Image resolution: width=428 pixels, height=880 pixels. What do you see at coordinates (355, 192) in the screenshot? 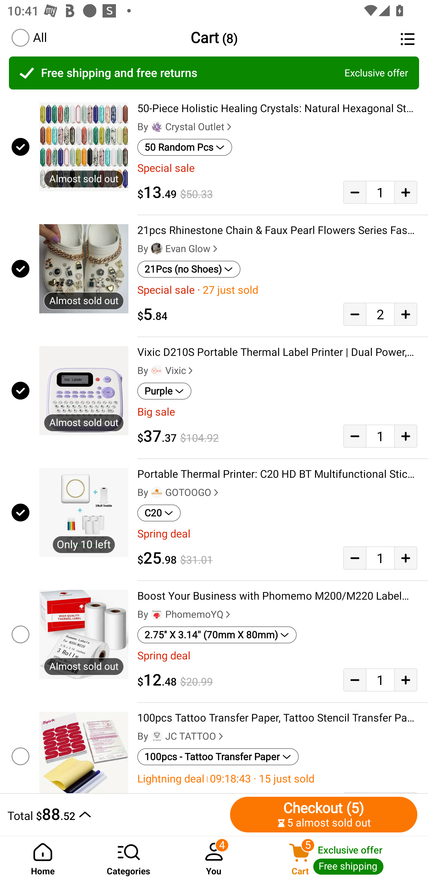
I see `Decrease quantity button` at bounding box center [355, 192].